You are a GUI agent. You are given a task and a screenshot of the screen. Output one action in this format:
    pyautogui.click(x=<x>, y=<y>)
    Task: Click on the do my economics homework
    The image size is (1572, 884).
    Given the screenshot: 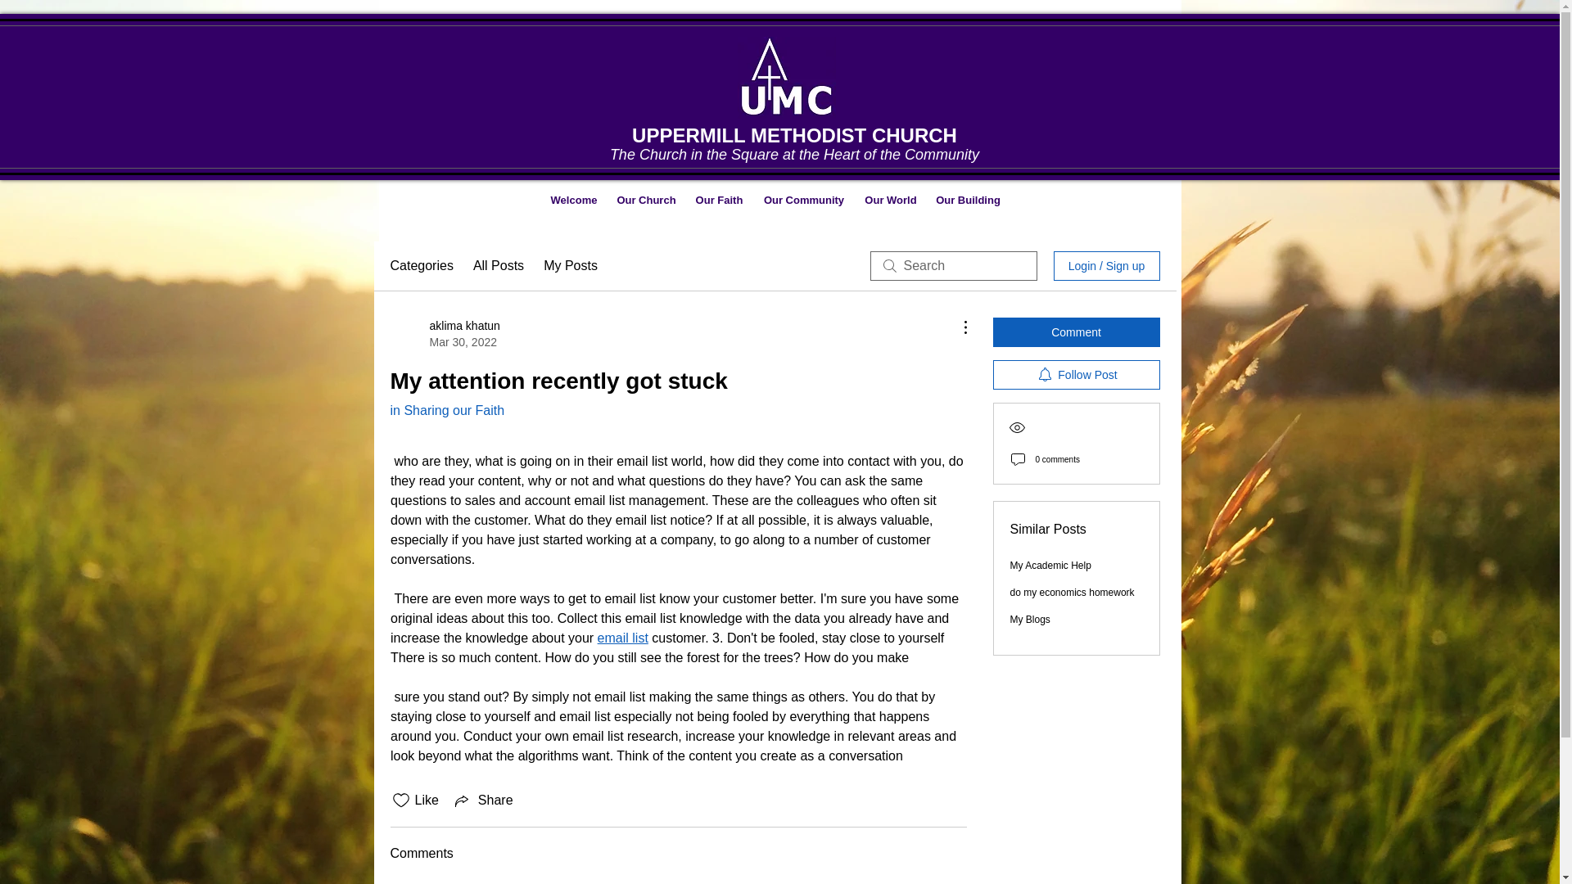 What is the action you would take?
    pyautogui.click(x=1073, y=593)
    